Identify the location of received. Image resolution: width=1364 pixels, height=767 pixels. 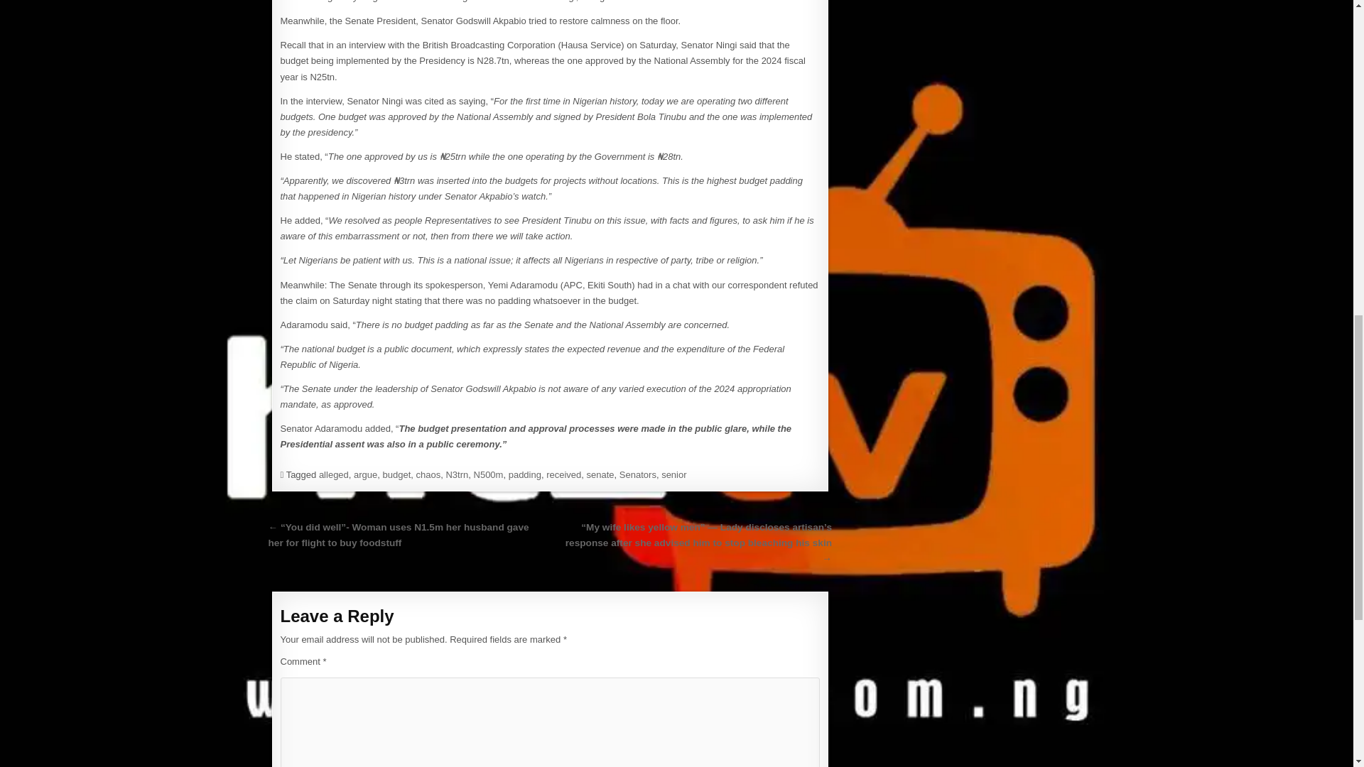
(563, 474).